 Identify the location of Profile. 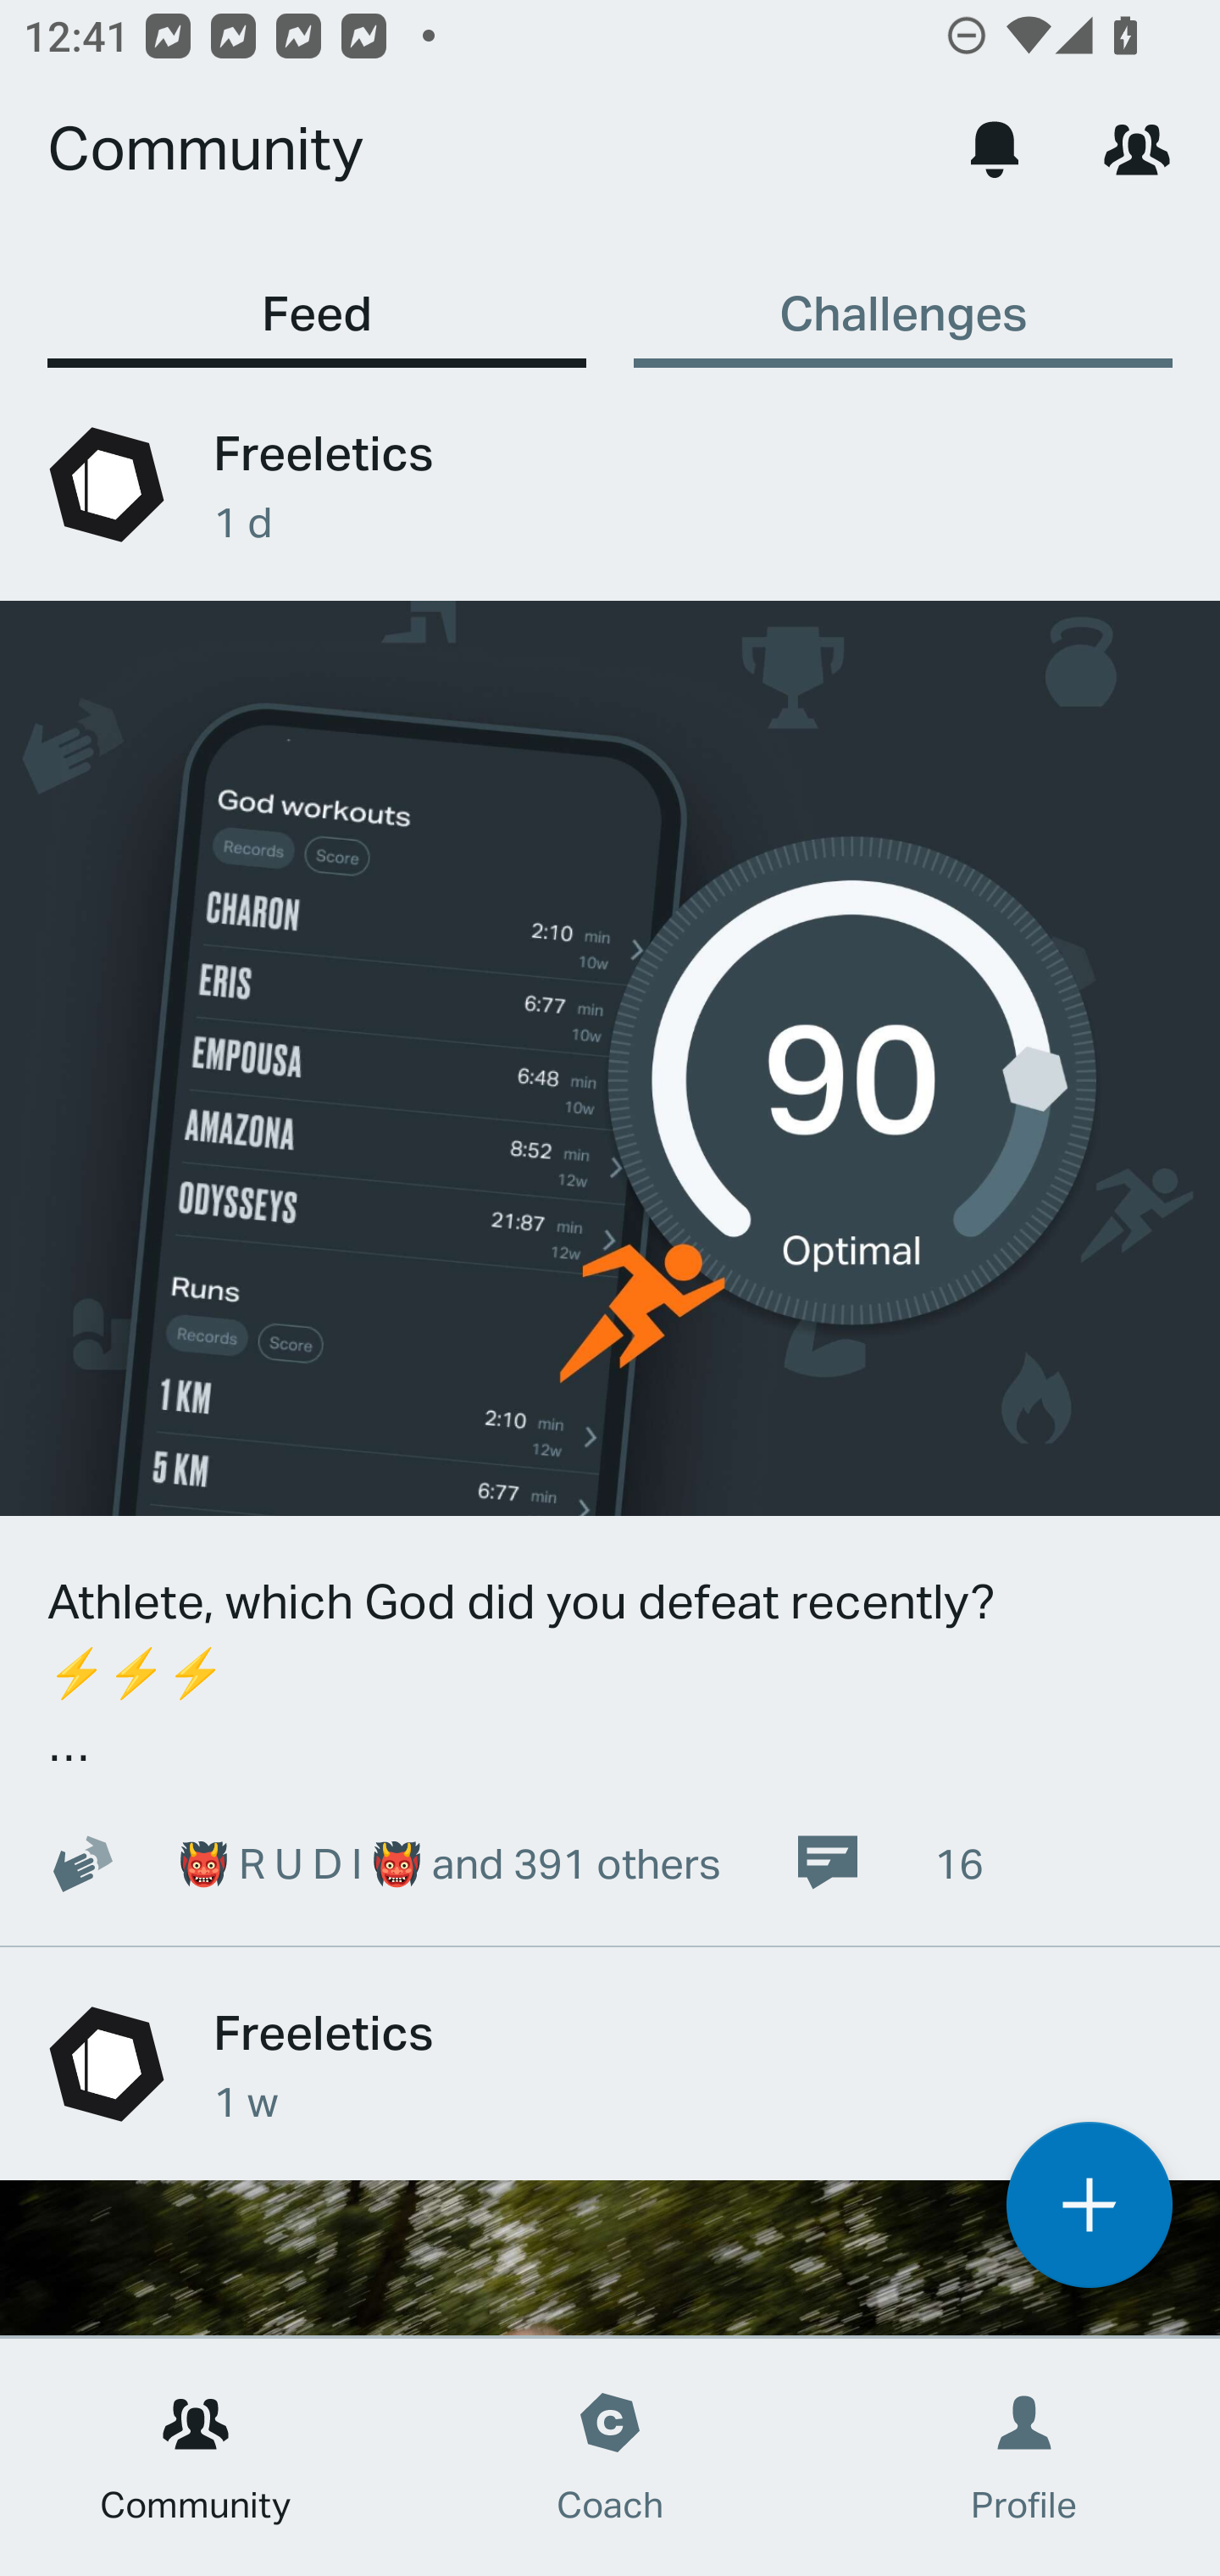
(1025, 2457).